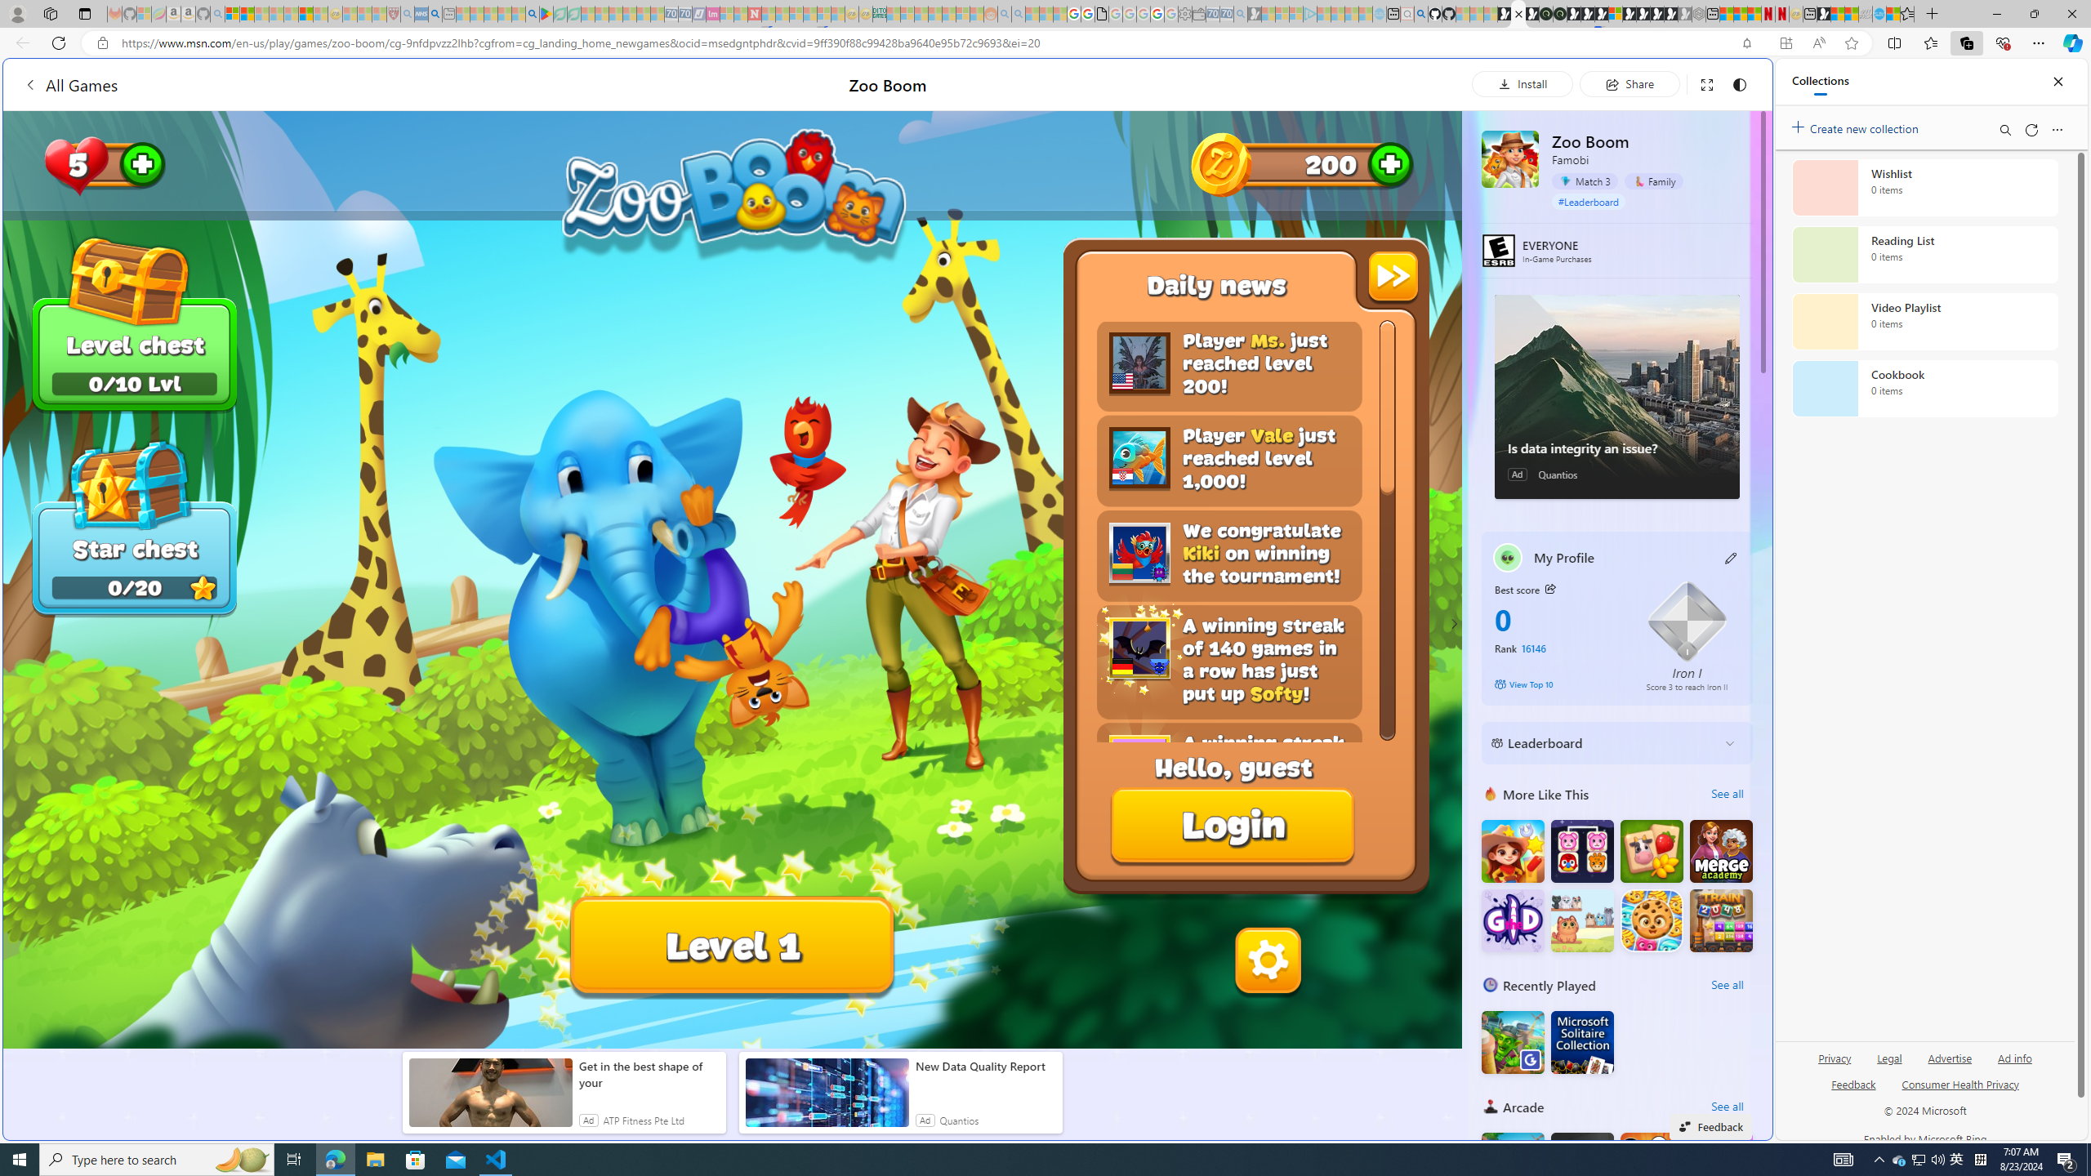 This screenshot has width=2091, height=1176. Describe the element at coordinates (1851, 14) in the screenshot. I see `Earth has six continents not seven, radical new study claims` at that location.